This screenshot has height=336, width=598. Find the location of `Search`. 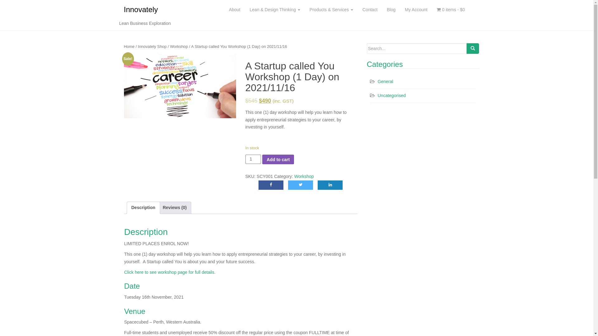

Search is located at coordinates (473, 49).